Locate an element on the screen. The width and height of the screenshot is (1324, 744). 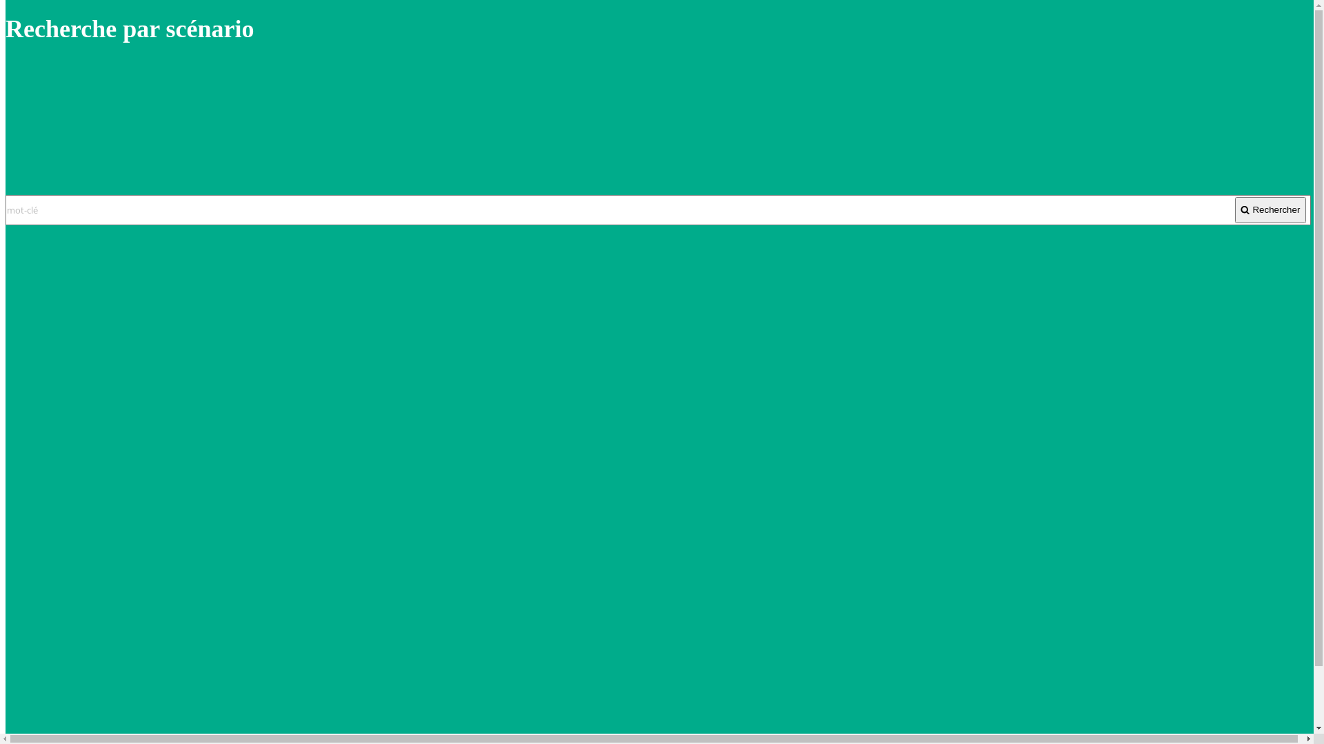
Rechercher is located at coordinates (1270, 210).